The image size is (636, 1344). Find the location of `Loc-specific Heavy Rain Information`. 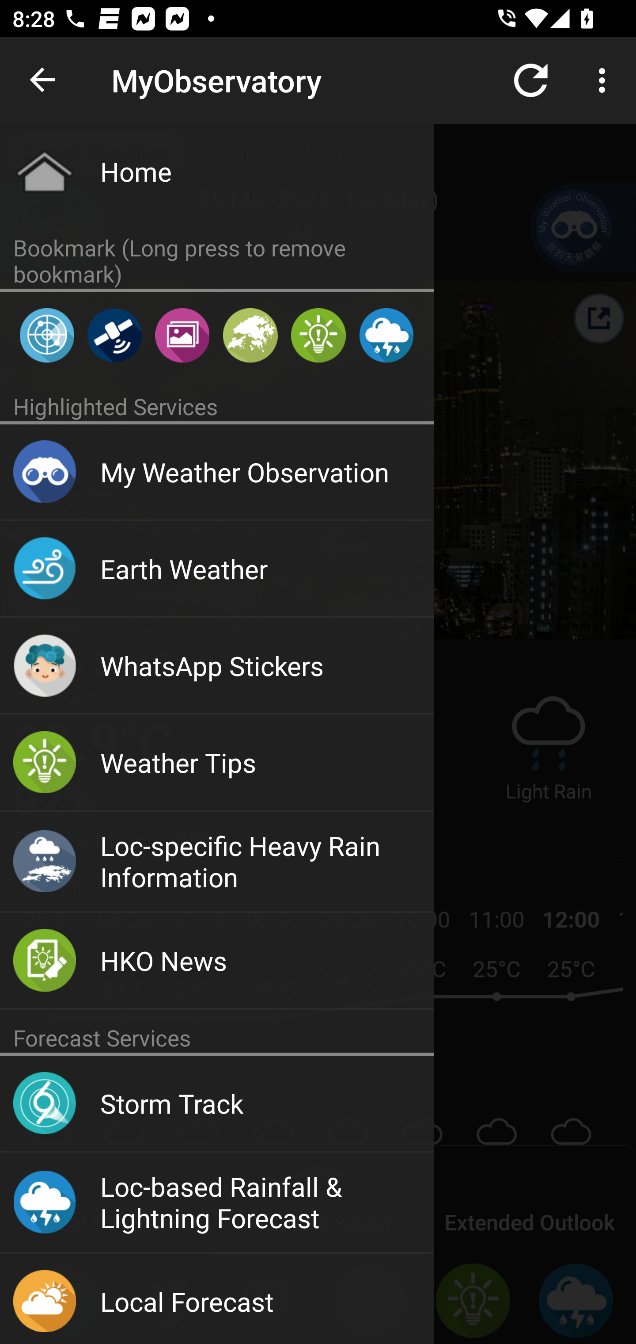

Loc-specific Heavy Rain Information is located at coordinates (217, 862).